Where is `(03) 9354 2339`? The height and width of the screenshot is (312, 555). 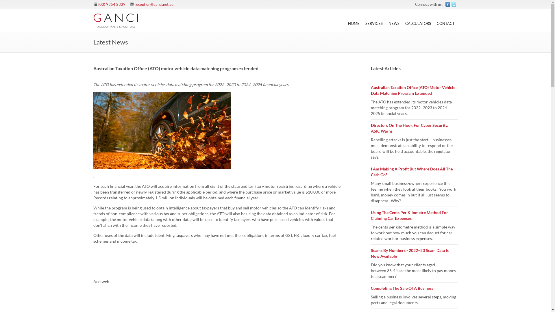
(03) 9354 2339 is located at coordinates (112, 4).